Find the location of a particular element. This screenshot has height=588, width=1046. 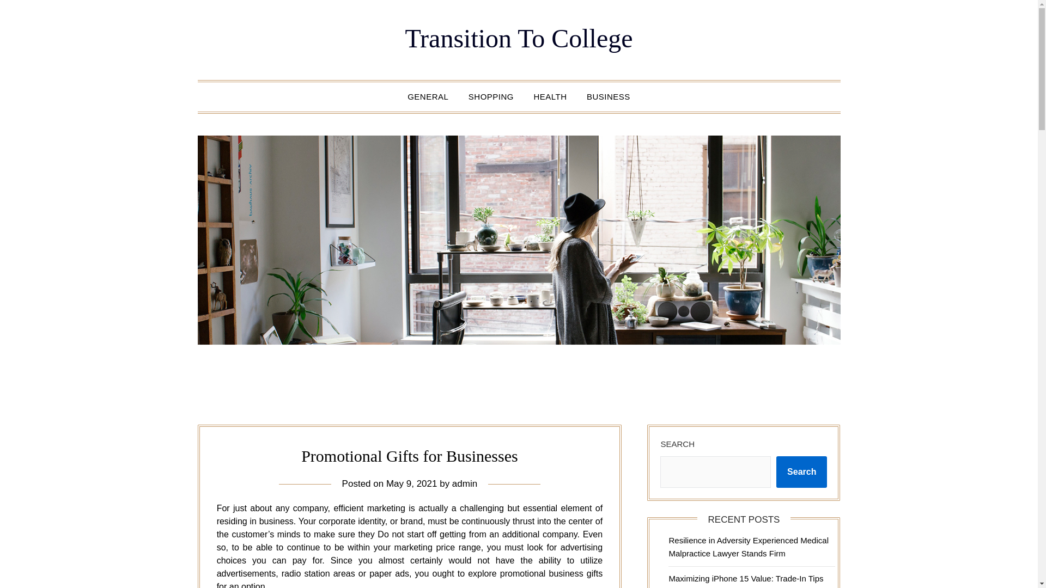

SHOPPING is located at coordinates (491, 97).